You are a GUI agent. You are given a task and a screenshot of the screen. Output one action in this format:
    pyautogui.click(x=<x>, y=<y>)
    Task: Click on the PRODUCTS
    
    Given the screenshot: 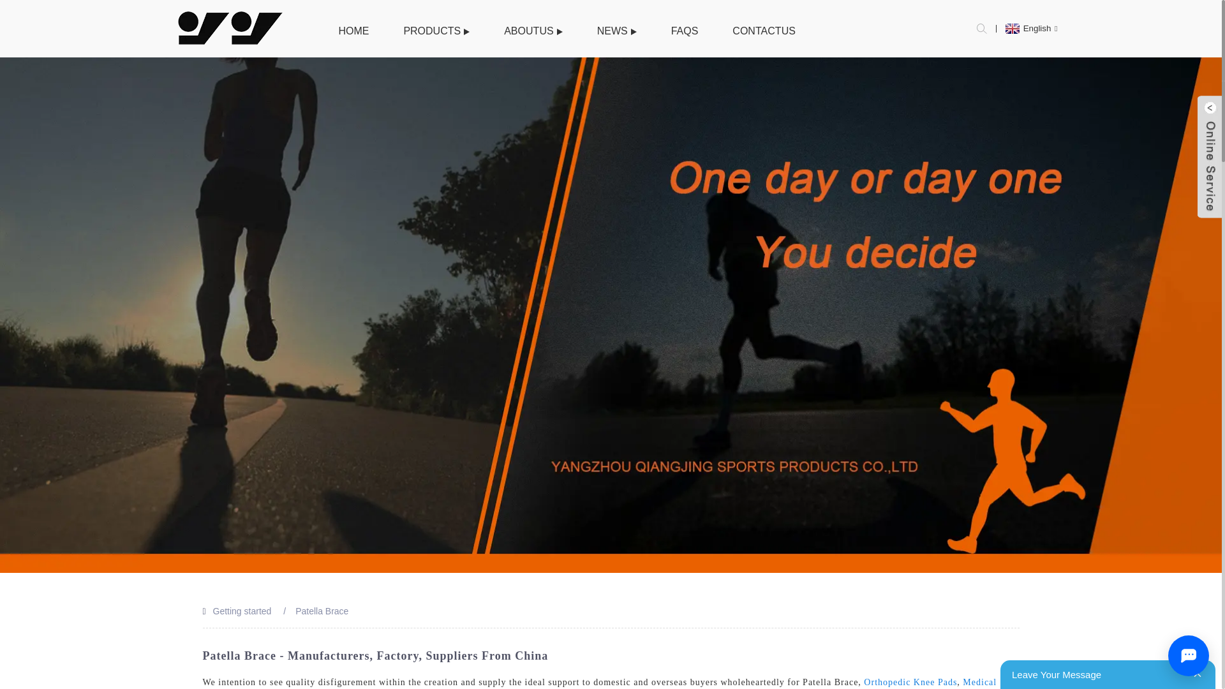 What is the action you would take?
    pyautogui.click(x=436, y=31)
    